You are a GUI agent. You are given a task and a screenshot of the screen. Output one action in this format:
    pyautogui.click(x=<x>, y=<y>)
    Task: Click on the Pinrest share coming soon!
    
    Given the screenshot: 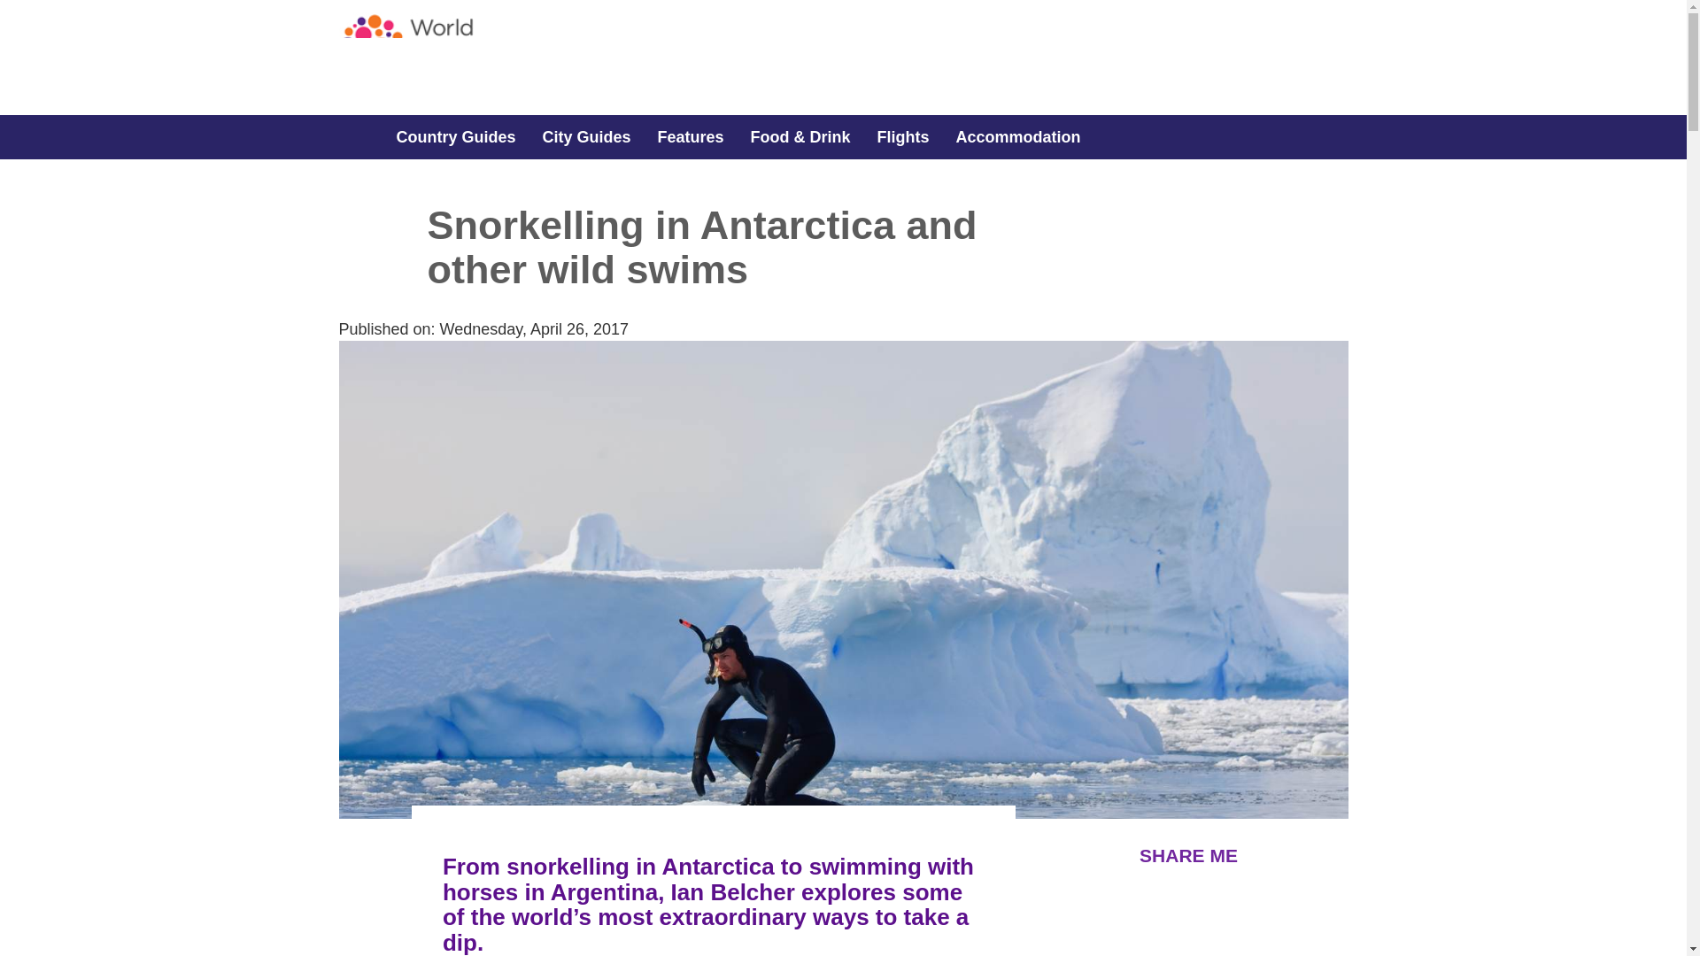 What is the action you would take?
    pyautogui.click(x=1247, y=899)
    